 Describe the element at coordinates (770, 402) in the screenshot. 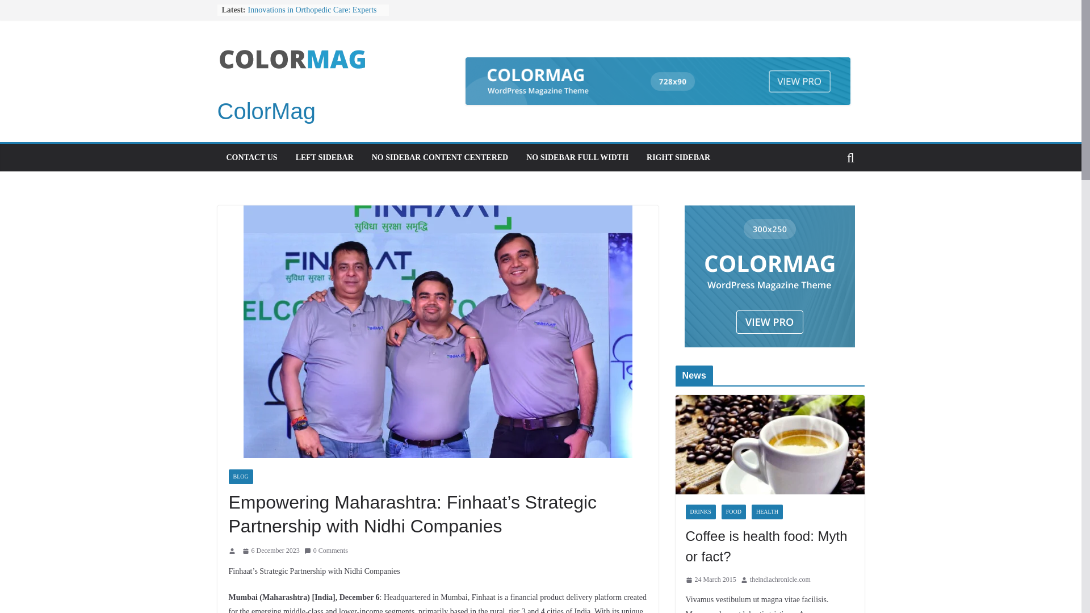

I see `Coffee is health food: Myth or fact?` at that location.